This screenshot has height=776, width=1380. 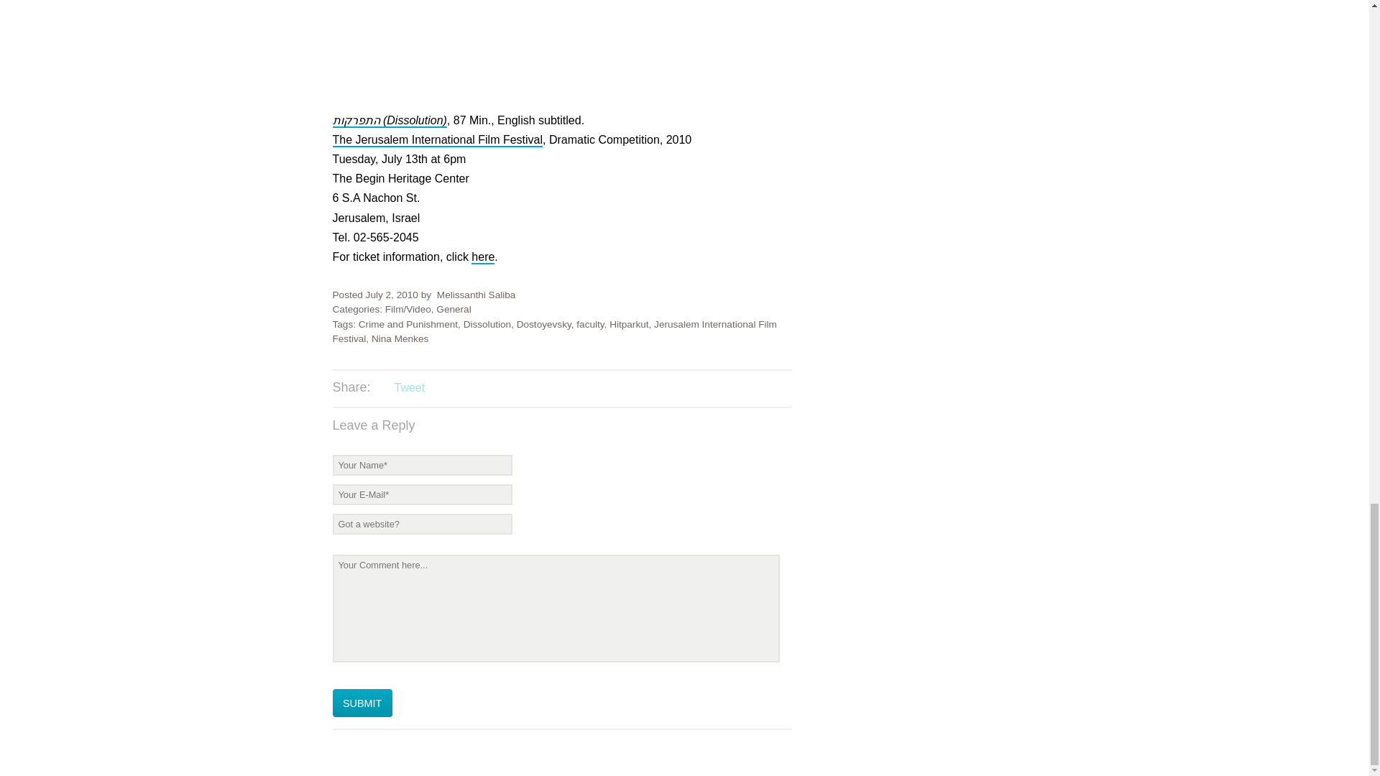 I want to click on here, so click(x=483, y=257).